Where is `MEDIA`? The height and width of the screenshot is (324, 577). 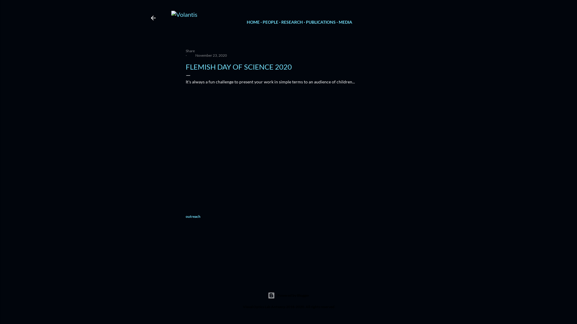 MEDIA is located at coordinates (345, 22).